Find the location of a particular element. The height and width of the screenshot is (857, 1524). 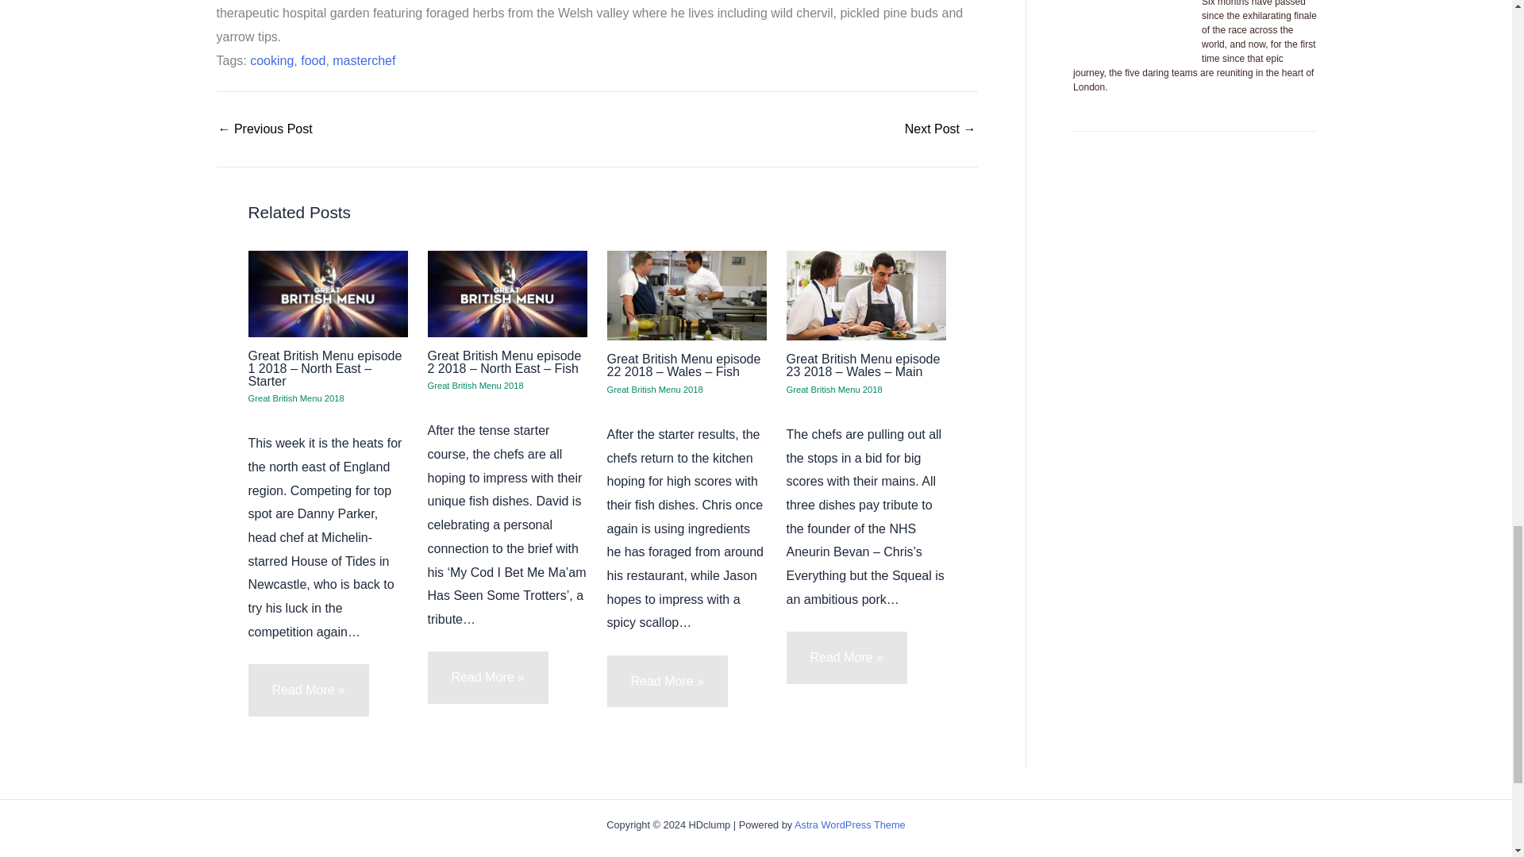

Great British Menu episode 22 2018 - Wales - Fish is located at coordinates (941, 129).